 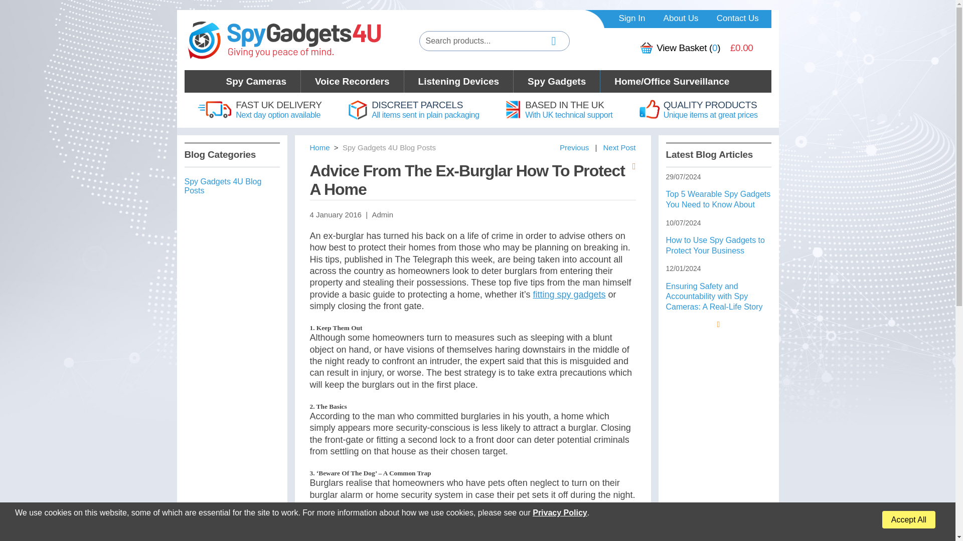 What do you see at coordinates (320, 147) in the screenshot?
I see `fitting spy gadgets` at bounding box center [320, 147].